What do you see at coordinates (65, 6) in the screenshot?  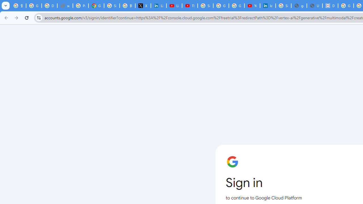 I see `support.google.com - Network error` at bounding box center [65, 6].